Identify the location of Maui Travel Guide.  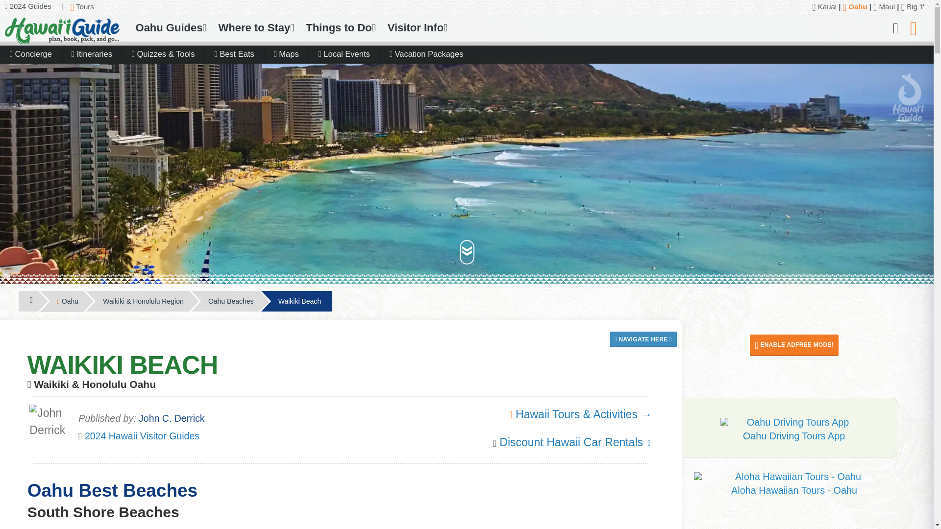
(884, 6).